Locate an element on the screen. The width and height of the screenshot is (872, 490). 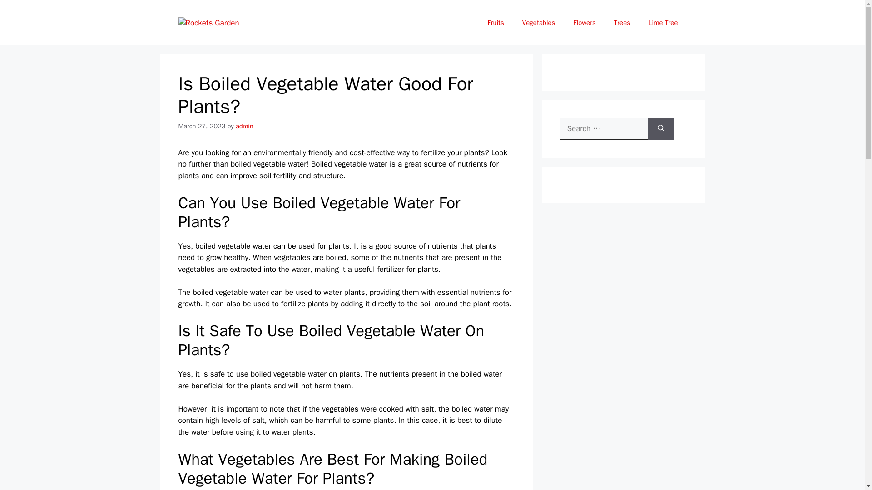
Flowers is located at coordinates (584, 23).